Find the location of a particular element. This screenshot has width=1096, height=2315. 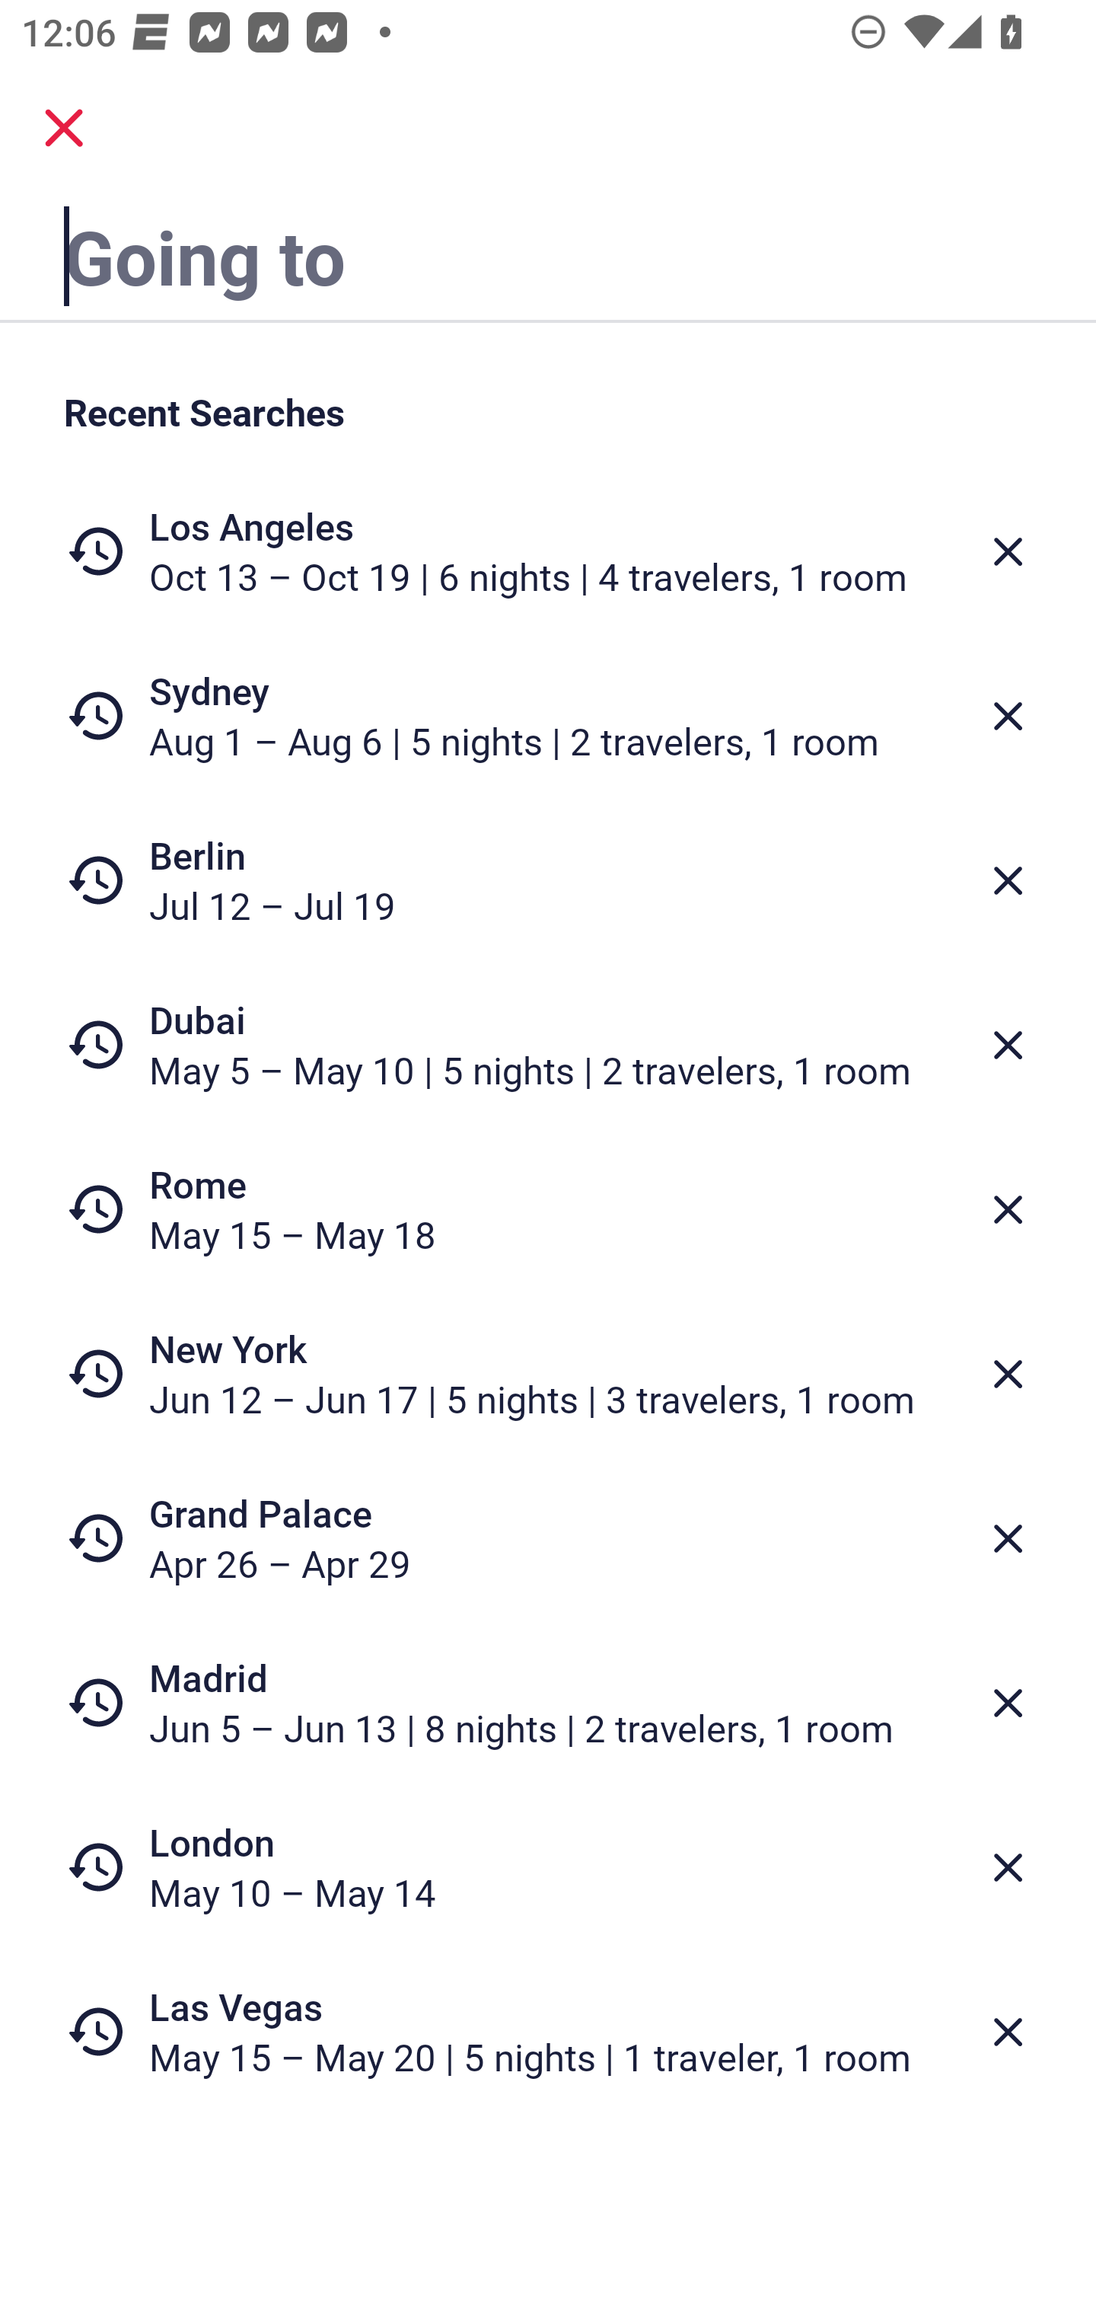

Rome May 15 – May 18 is located at coordinates (548, 1209).